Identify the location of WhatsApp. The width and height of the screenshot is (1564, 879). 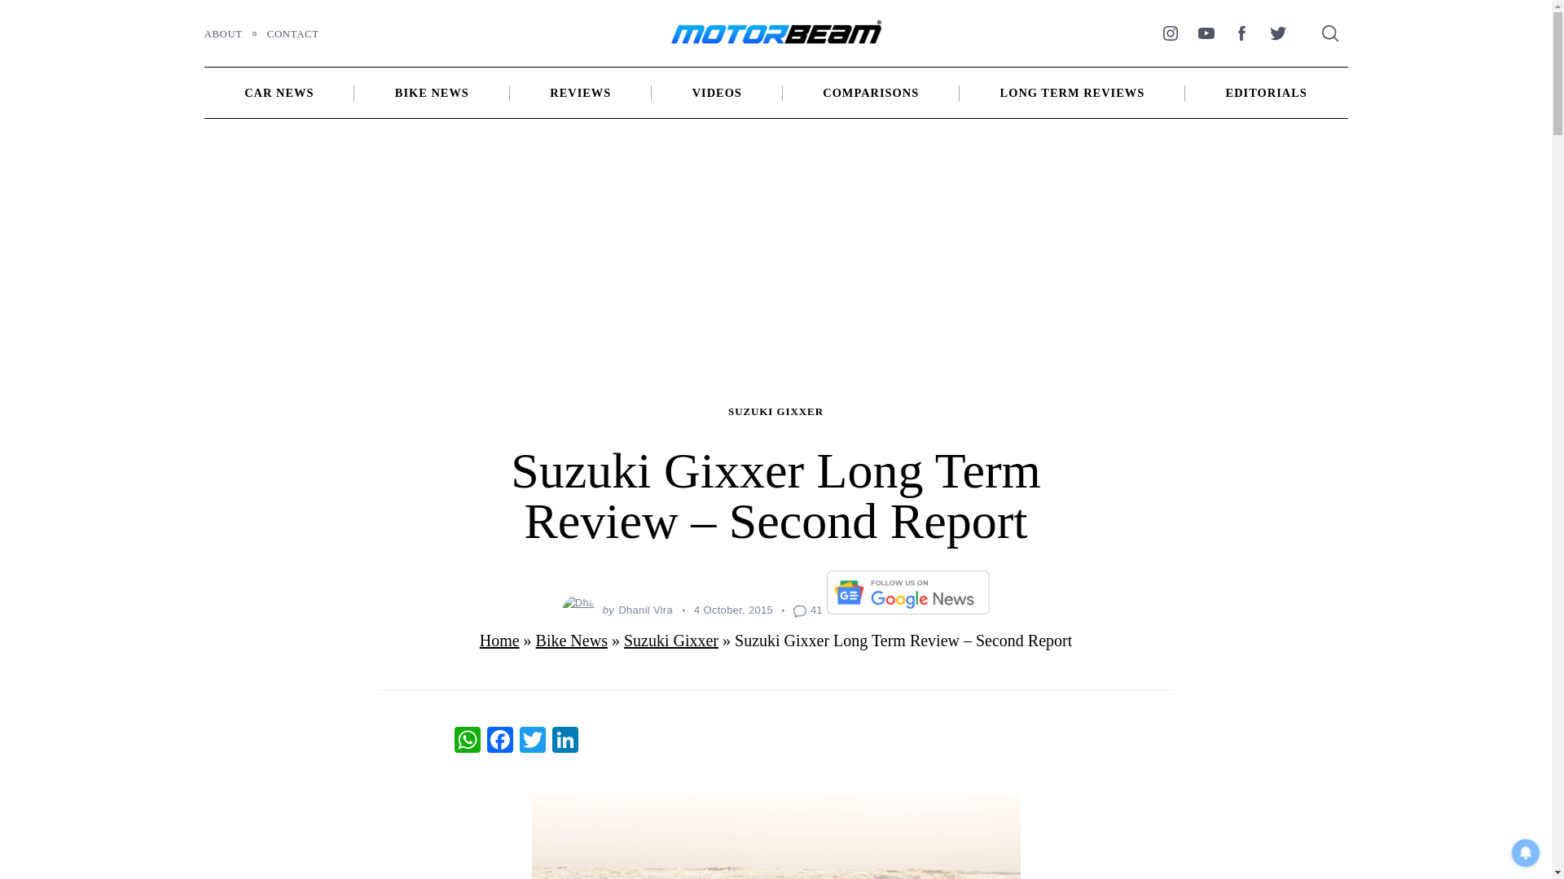
(468, 741).